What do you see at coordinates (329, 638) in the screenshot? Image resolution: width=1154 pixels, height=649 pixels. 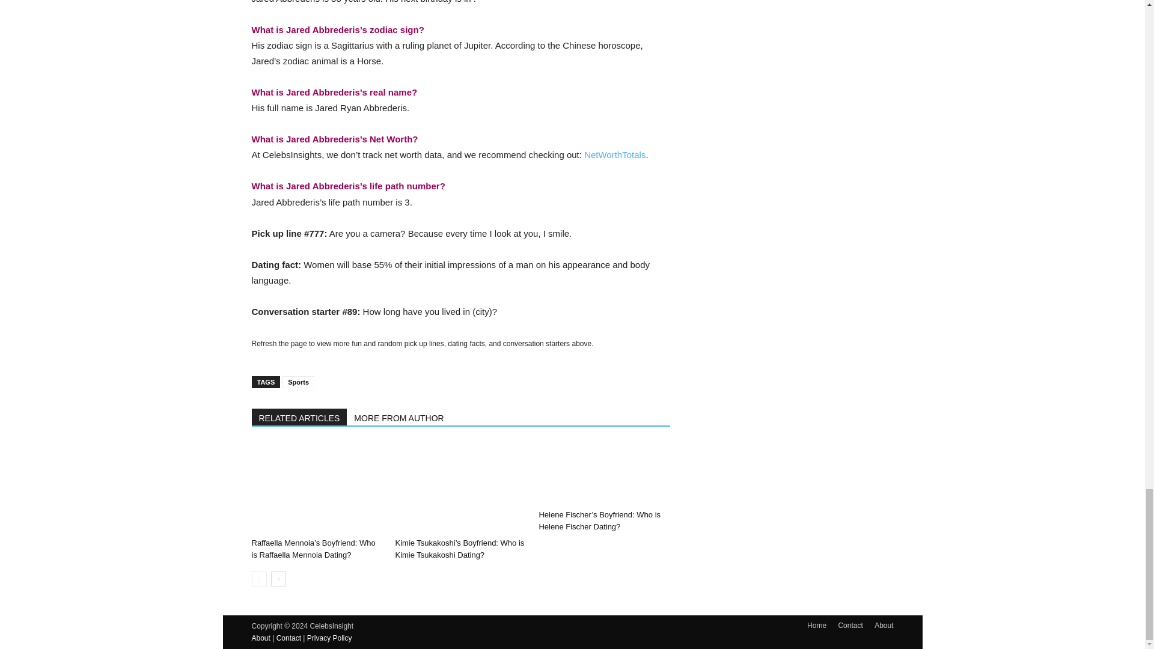 I see `Privacy Policy` at bounding box center [329, 638].